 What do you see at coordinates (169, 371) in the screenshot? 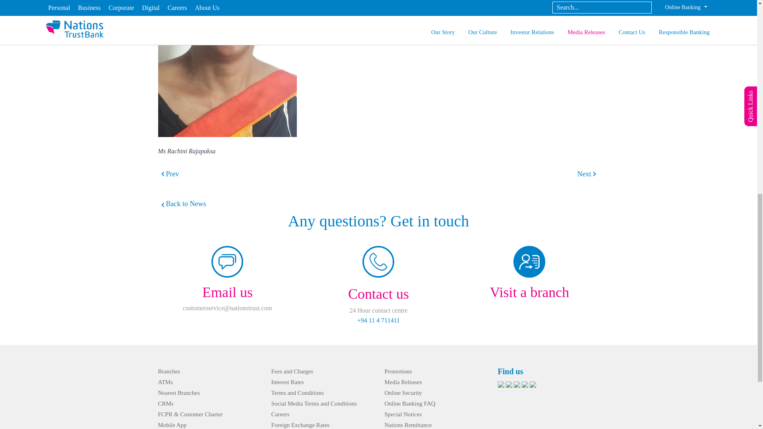
I see `Branches` at bounding box center [169, 371].